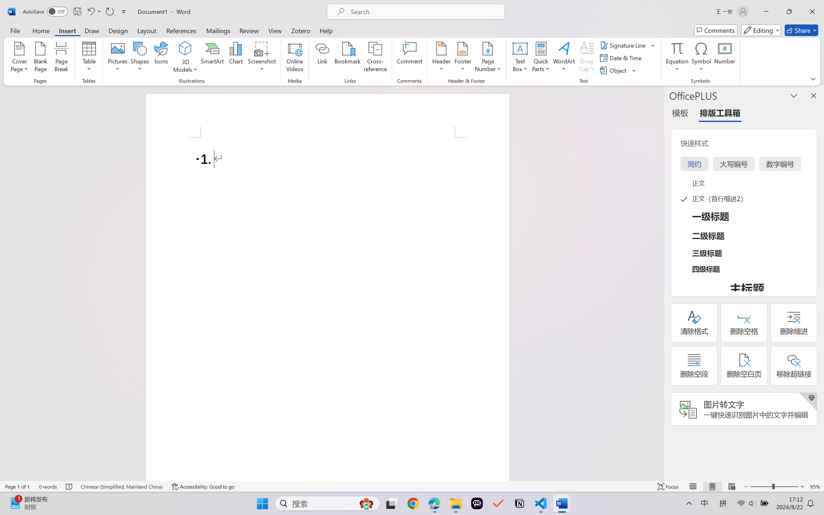  I want to click on Page 1 content, so click(328, 309).